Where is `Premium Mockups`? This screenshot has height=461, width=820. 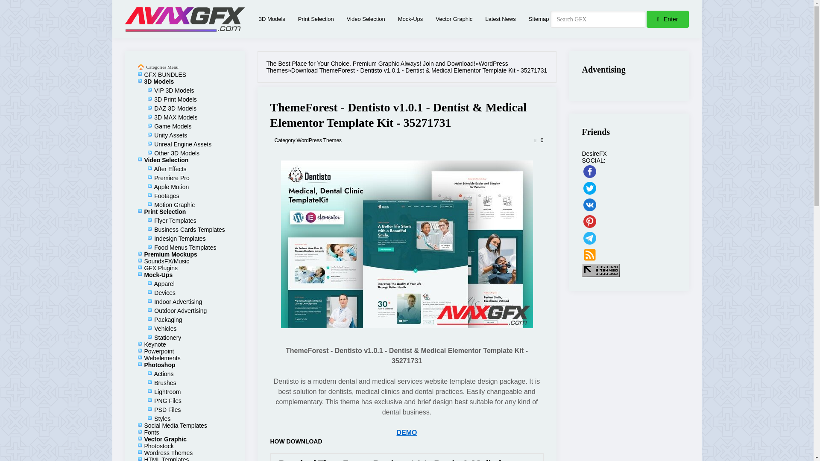 Premium Mockups is located at coordinates (170, 254).